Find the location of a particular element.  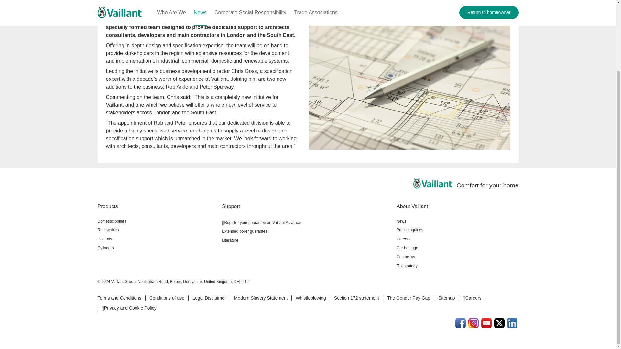

Press enquiries is located at coordinates (457, 230).